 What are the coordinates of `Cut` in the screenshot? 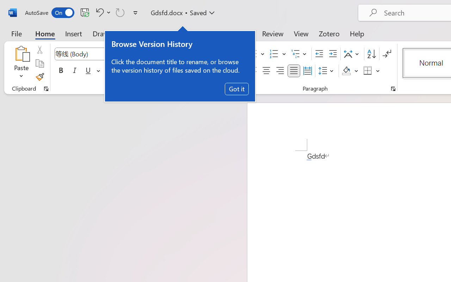 It's located at (39, 50).